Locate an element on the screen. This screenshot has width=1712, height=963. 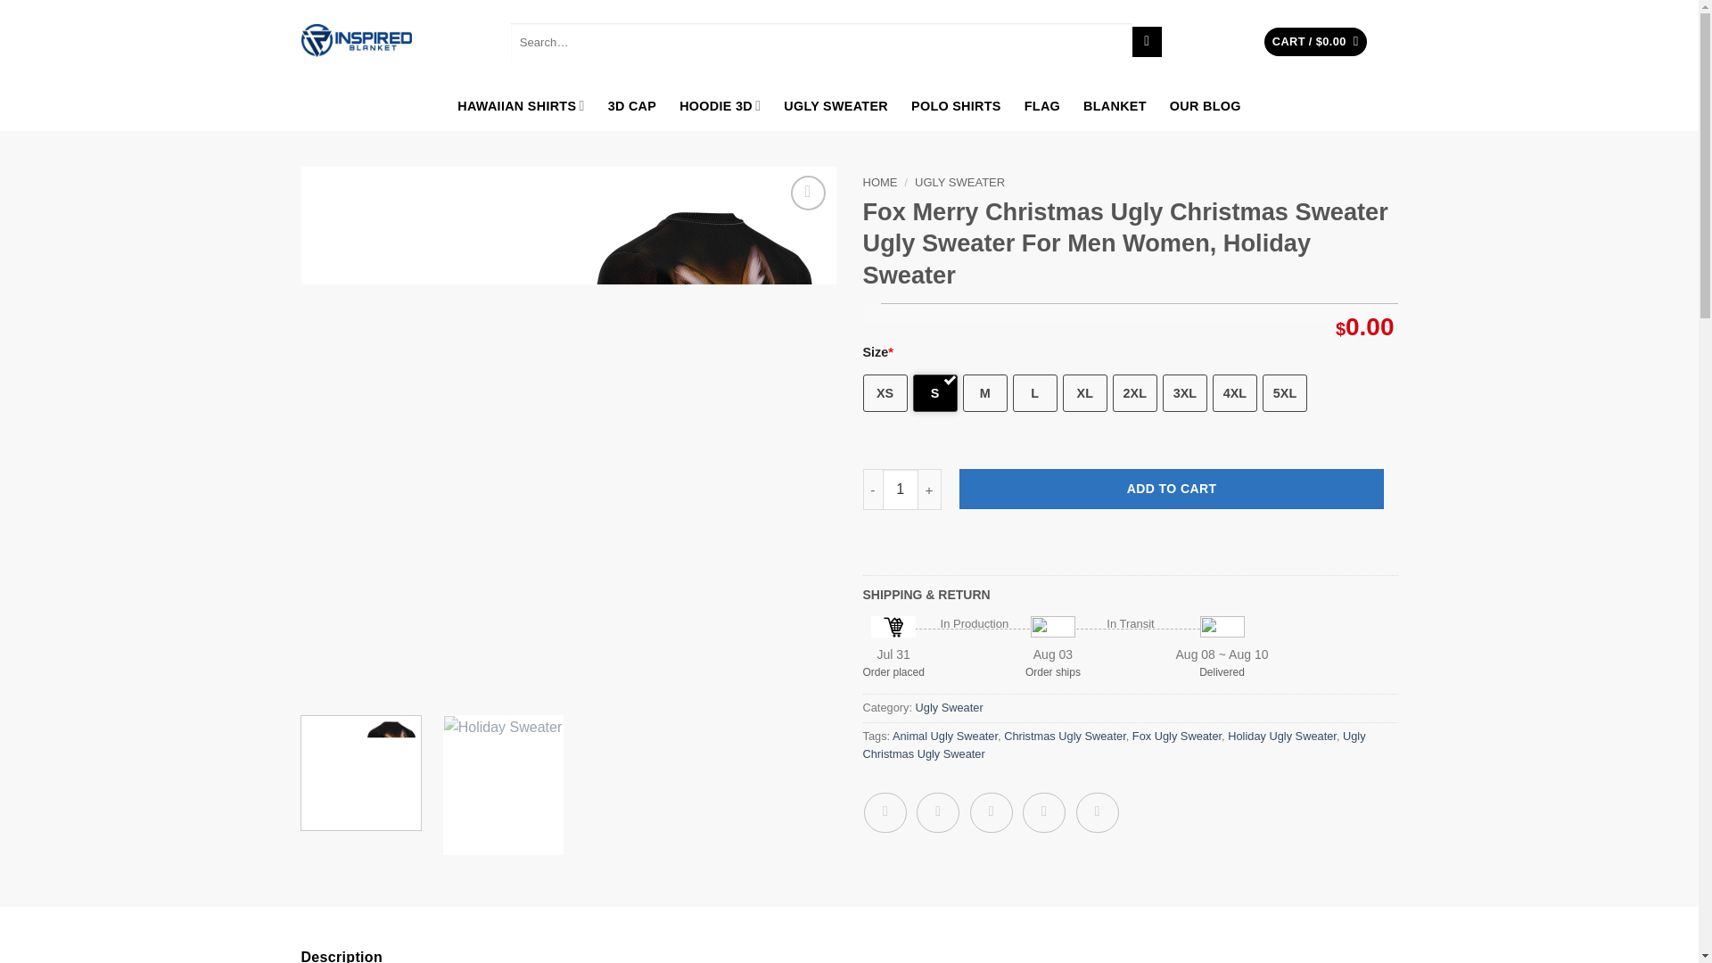
M is located at coordinates (984, 393).